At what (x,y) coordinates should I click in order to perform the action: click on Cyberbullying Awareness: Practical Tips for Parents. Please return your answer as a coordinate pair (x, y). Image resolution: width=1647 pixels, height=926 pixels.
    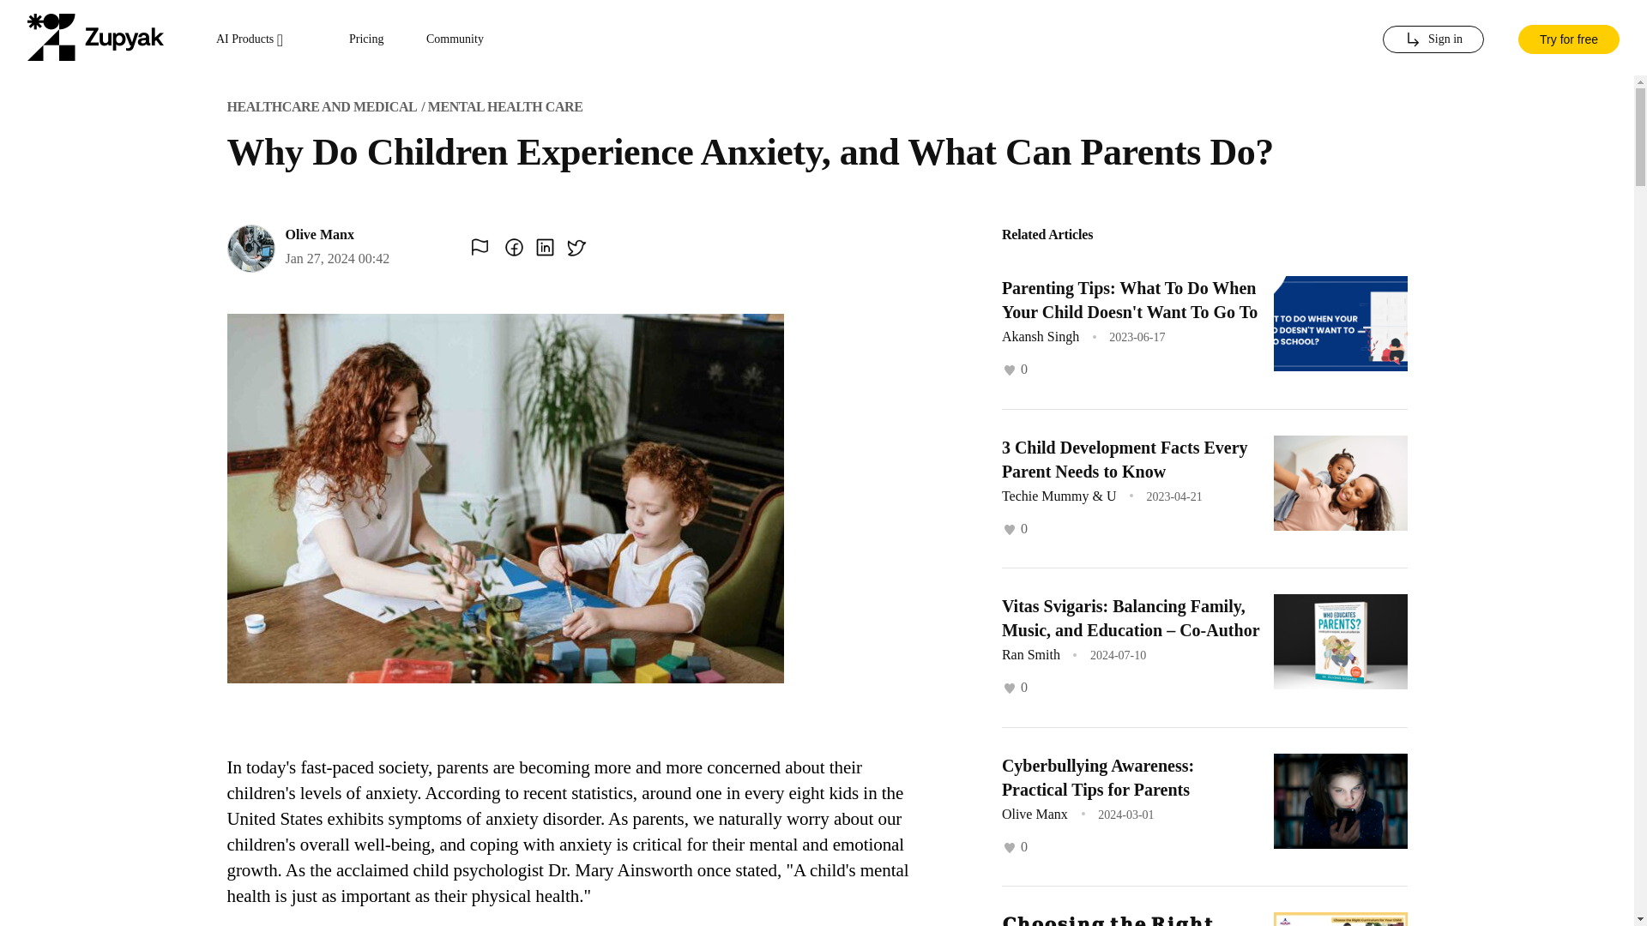
    Looking at the image, I should click on (1098, 778).